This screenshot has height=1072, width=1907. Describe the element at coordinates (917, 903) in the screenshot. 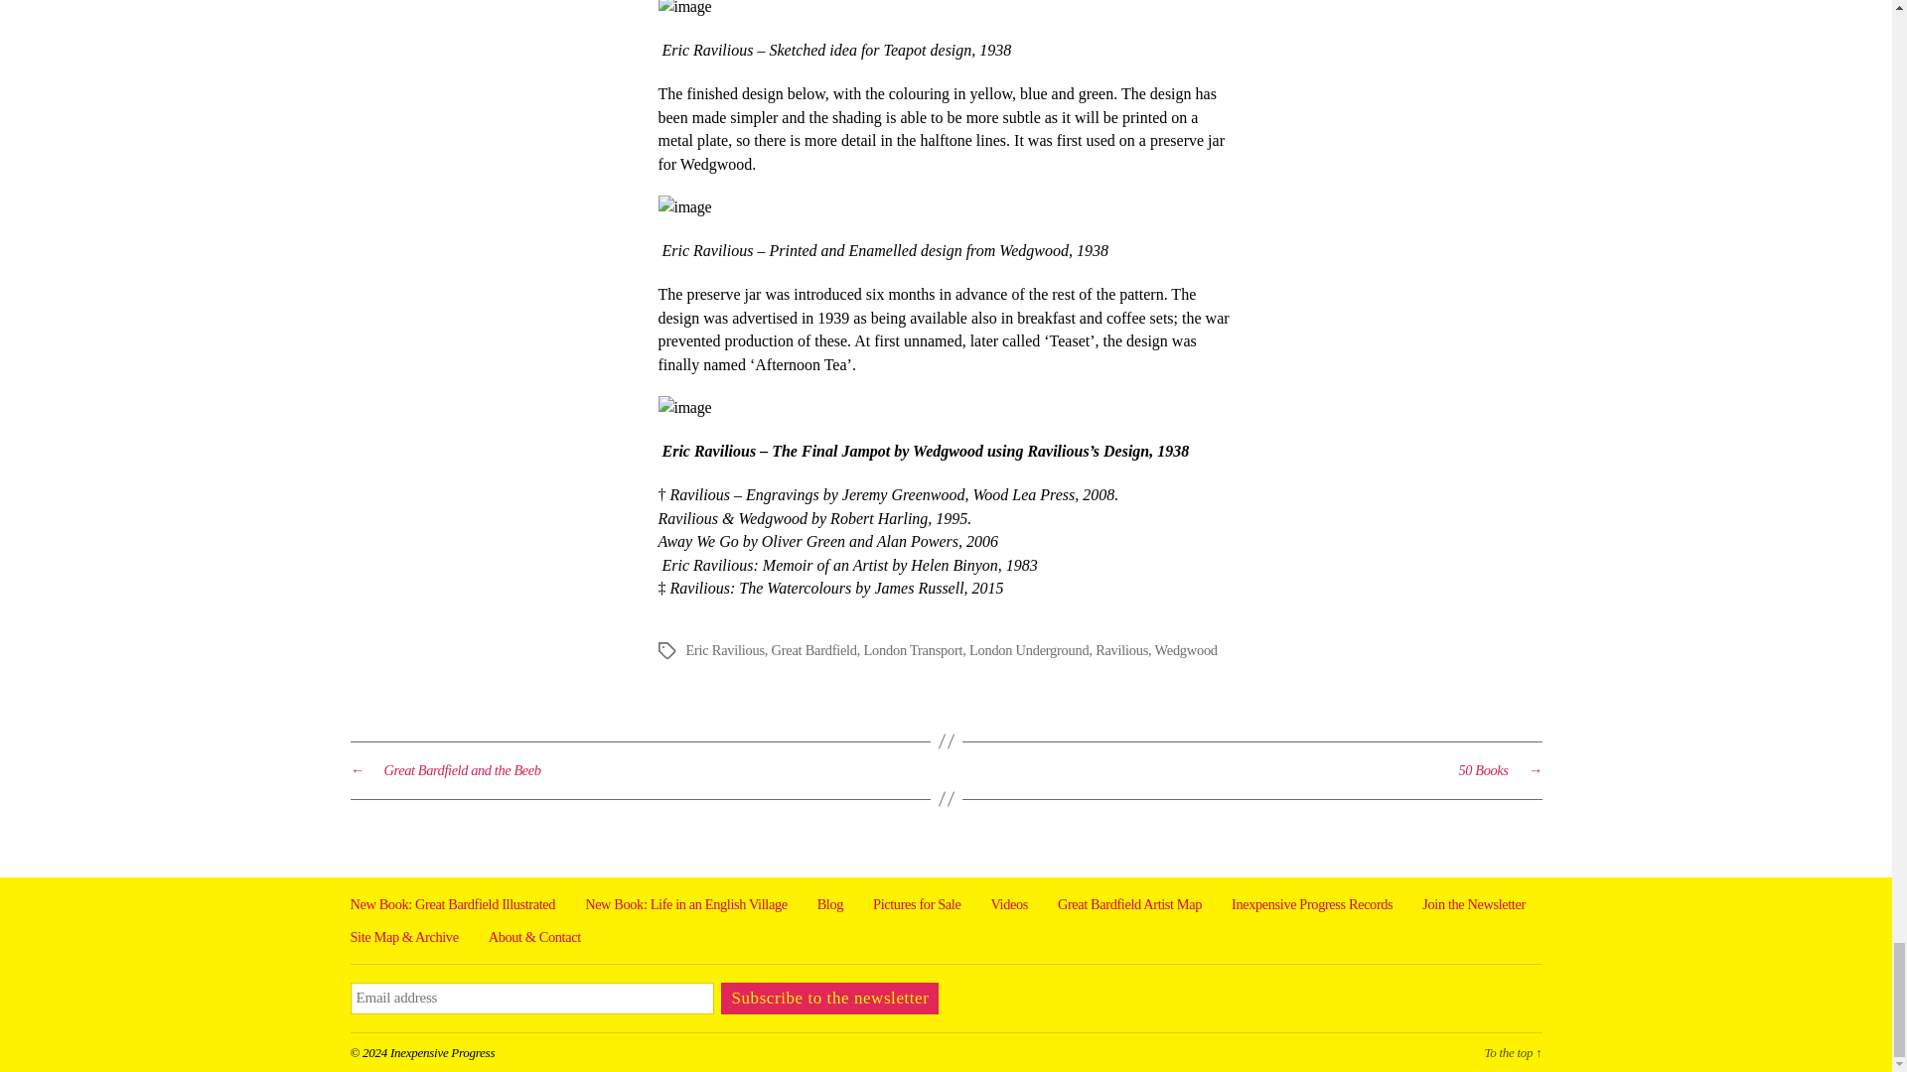

I see `Pictures for Sale` at that location.